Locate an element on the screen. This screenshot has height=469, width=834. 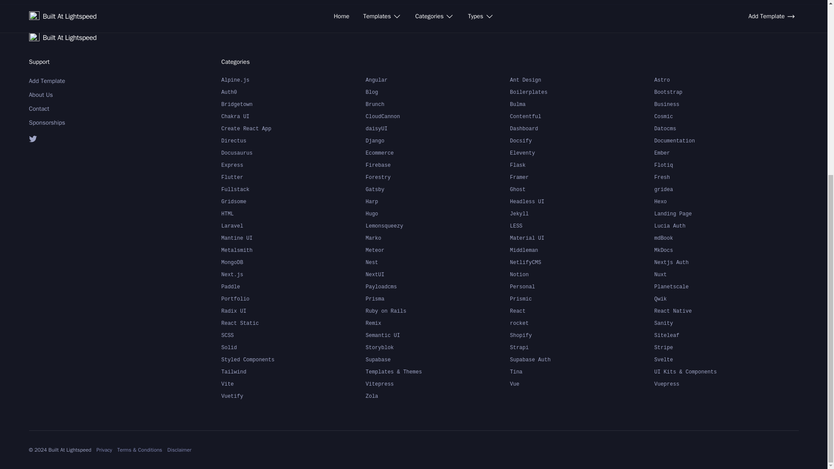
Contentful is located at coordinates (582, 116).